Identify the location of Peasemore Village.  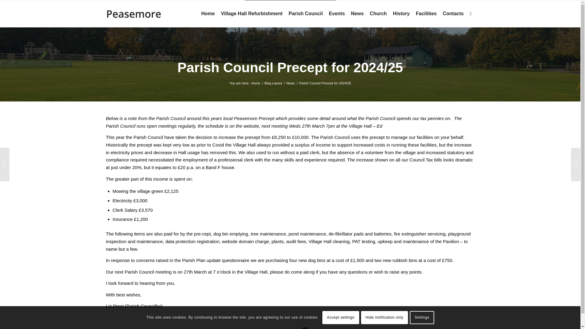
(255, 83).